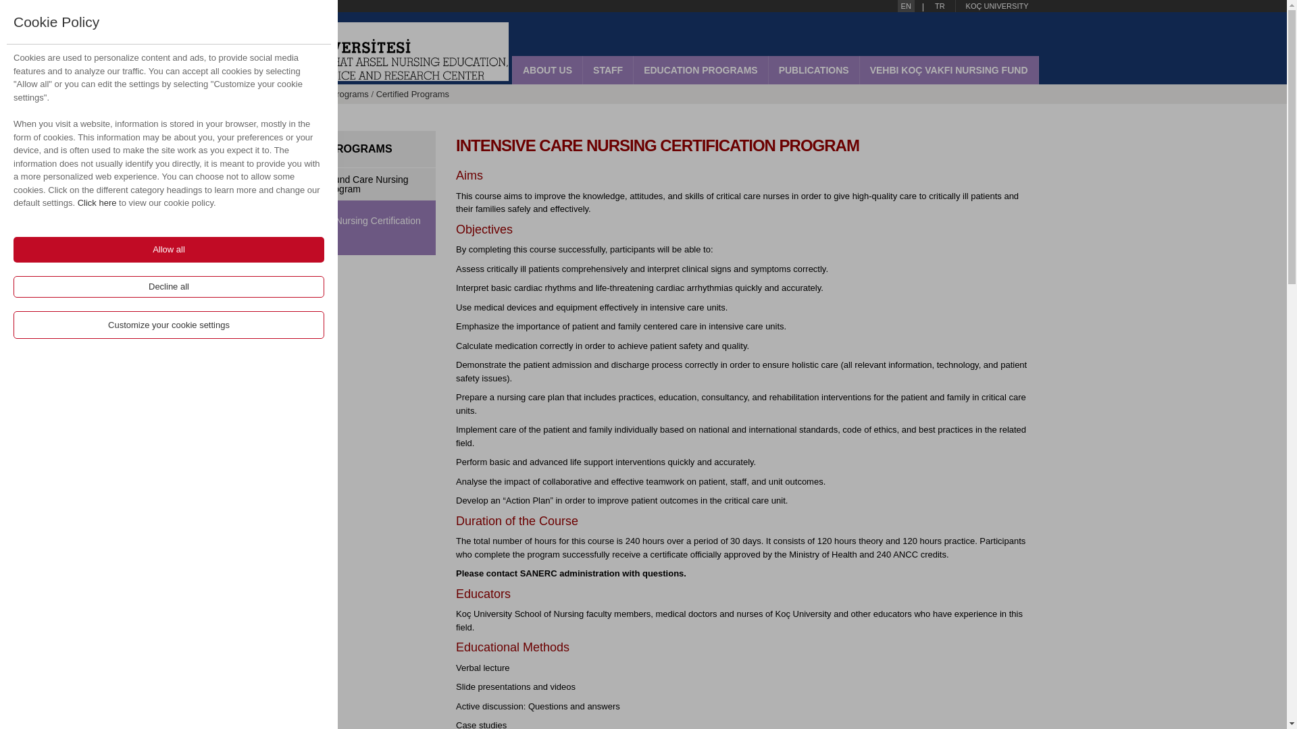 Image resolution: width=1297 pixels, height=729 pixels. Describe the element at coordinates (607, 70) in the screenshot. I see `STAFF` at that location.